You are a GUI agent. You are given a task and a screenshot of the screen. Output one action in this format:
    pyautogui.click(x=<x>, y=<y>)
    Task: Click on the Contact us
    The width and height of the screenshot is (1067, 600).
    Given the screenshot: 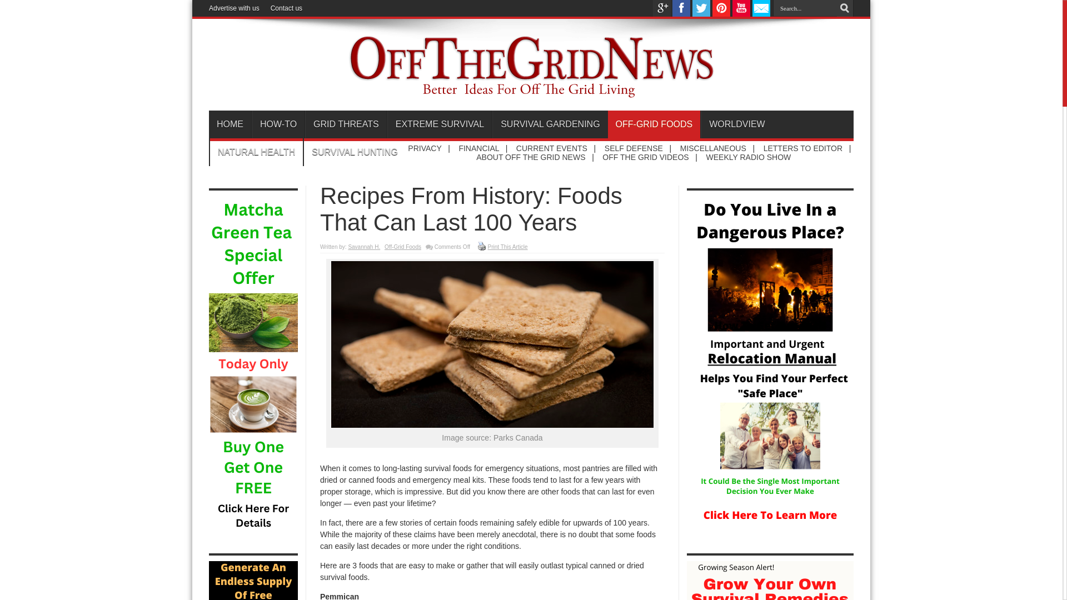 What is the action you would take?
    pyautogui.click(x=286, y=8)
    